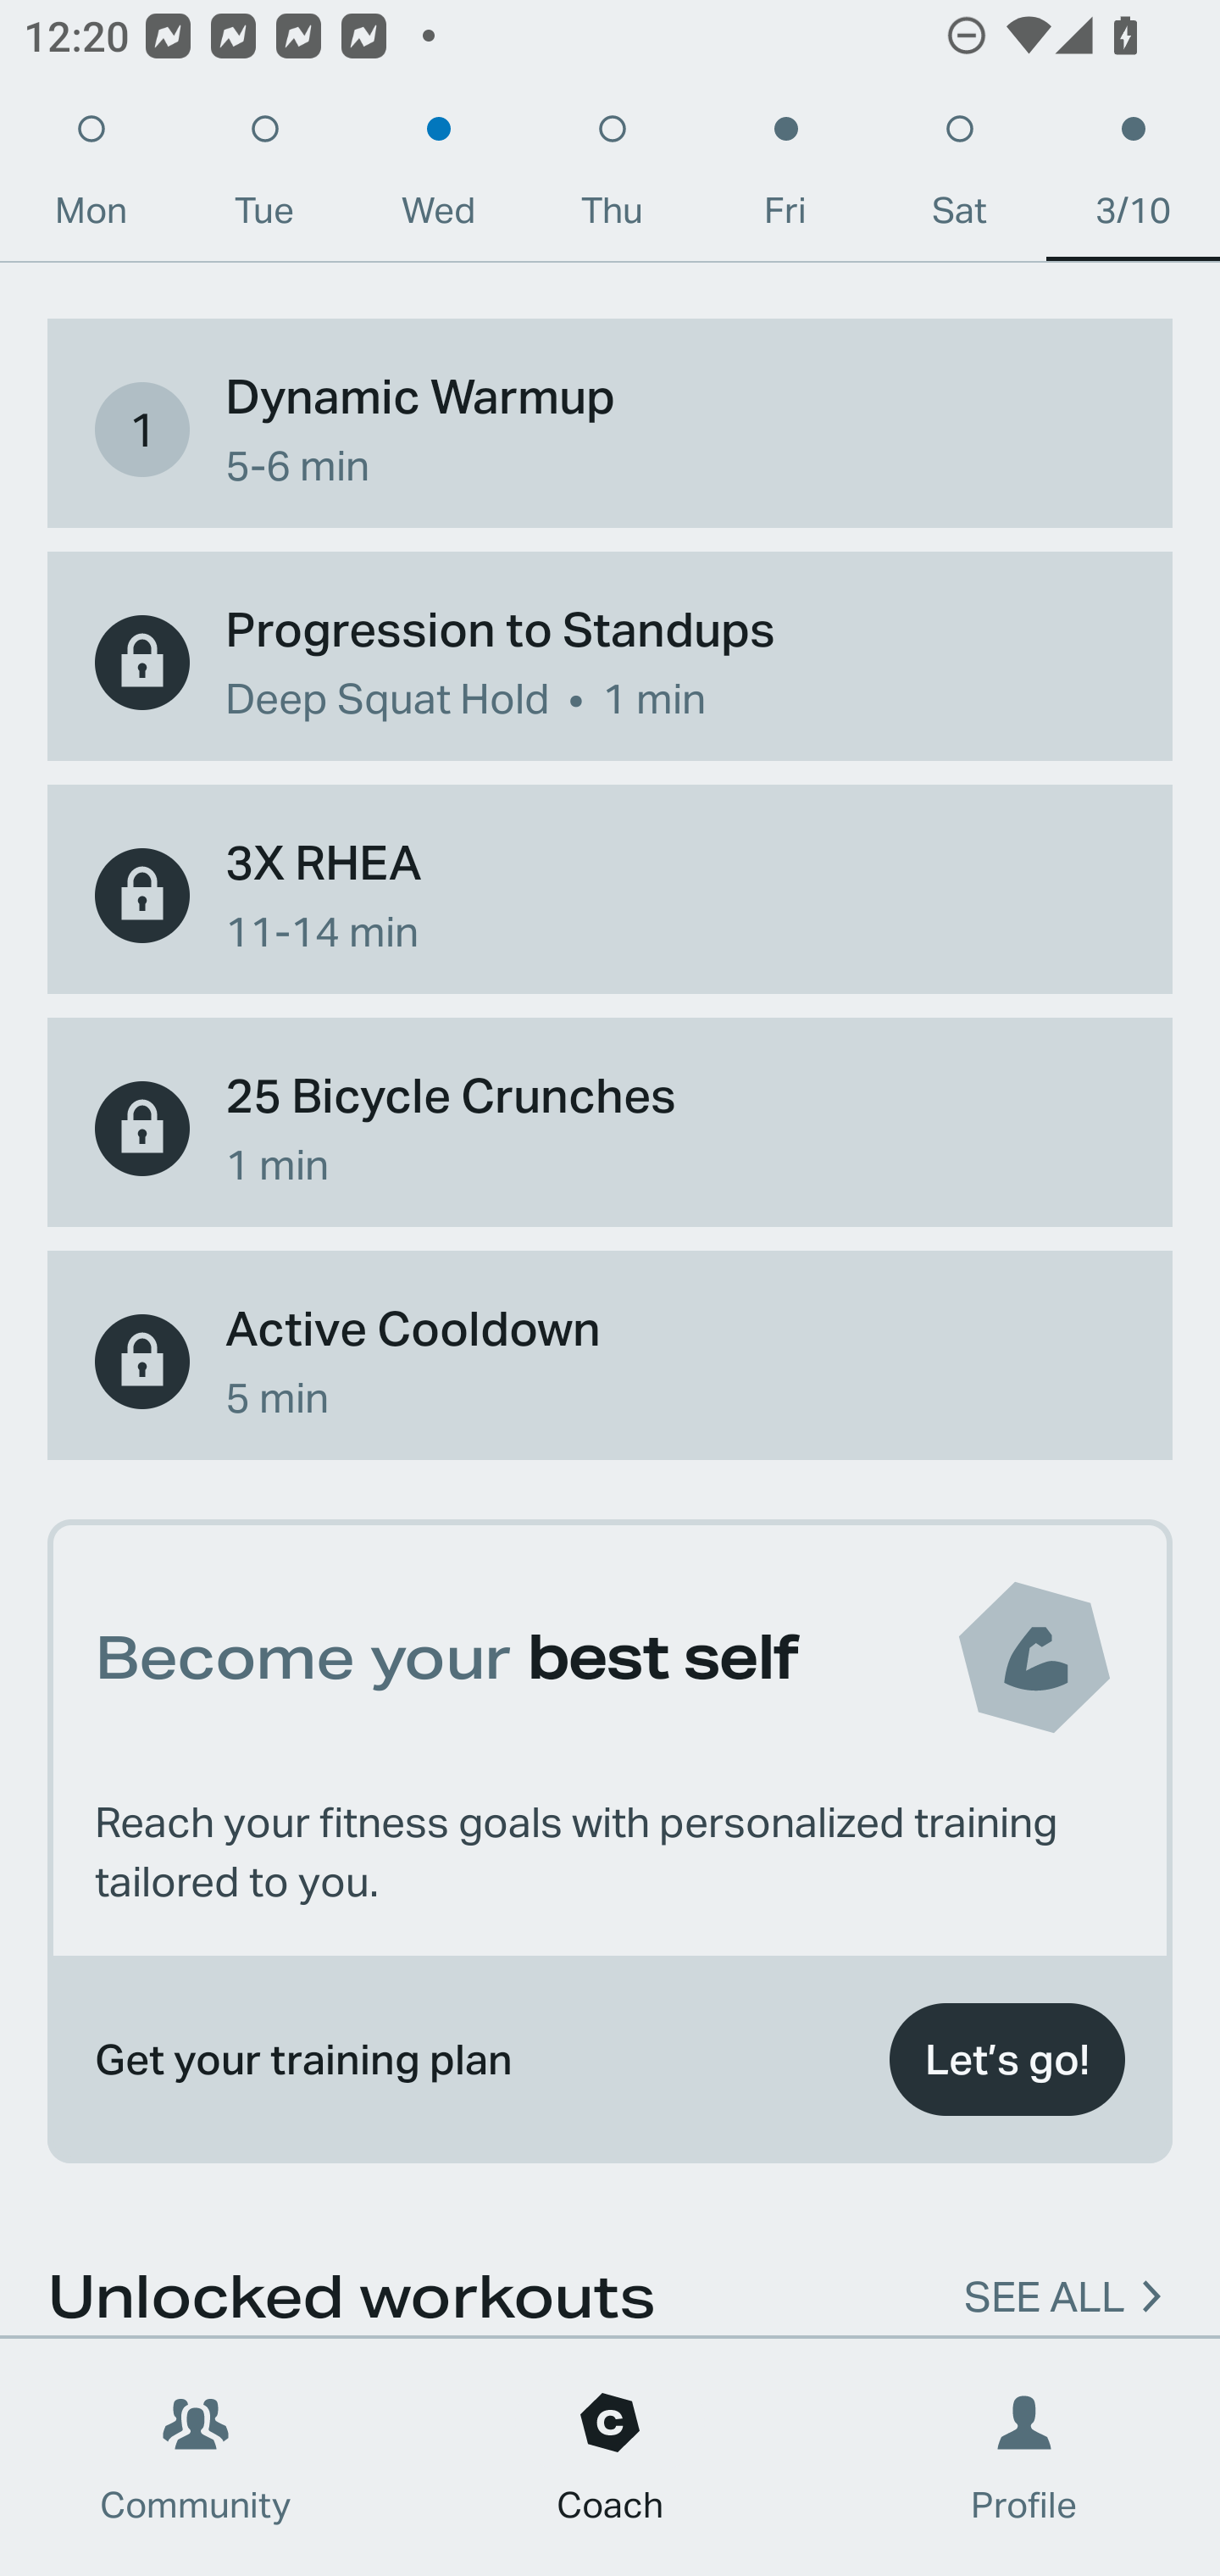 The image size is (1220, 2576). What do you see at coordinates (1006, 2059) in the screenshot?
I see `Let’s go!` at bounding box center [1006, 2059].